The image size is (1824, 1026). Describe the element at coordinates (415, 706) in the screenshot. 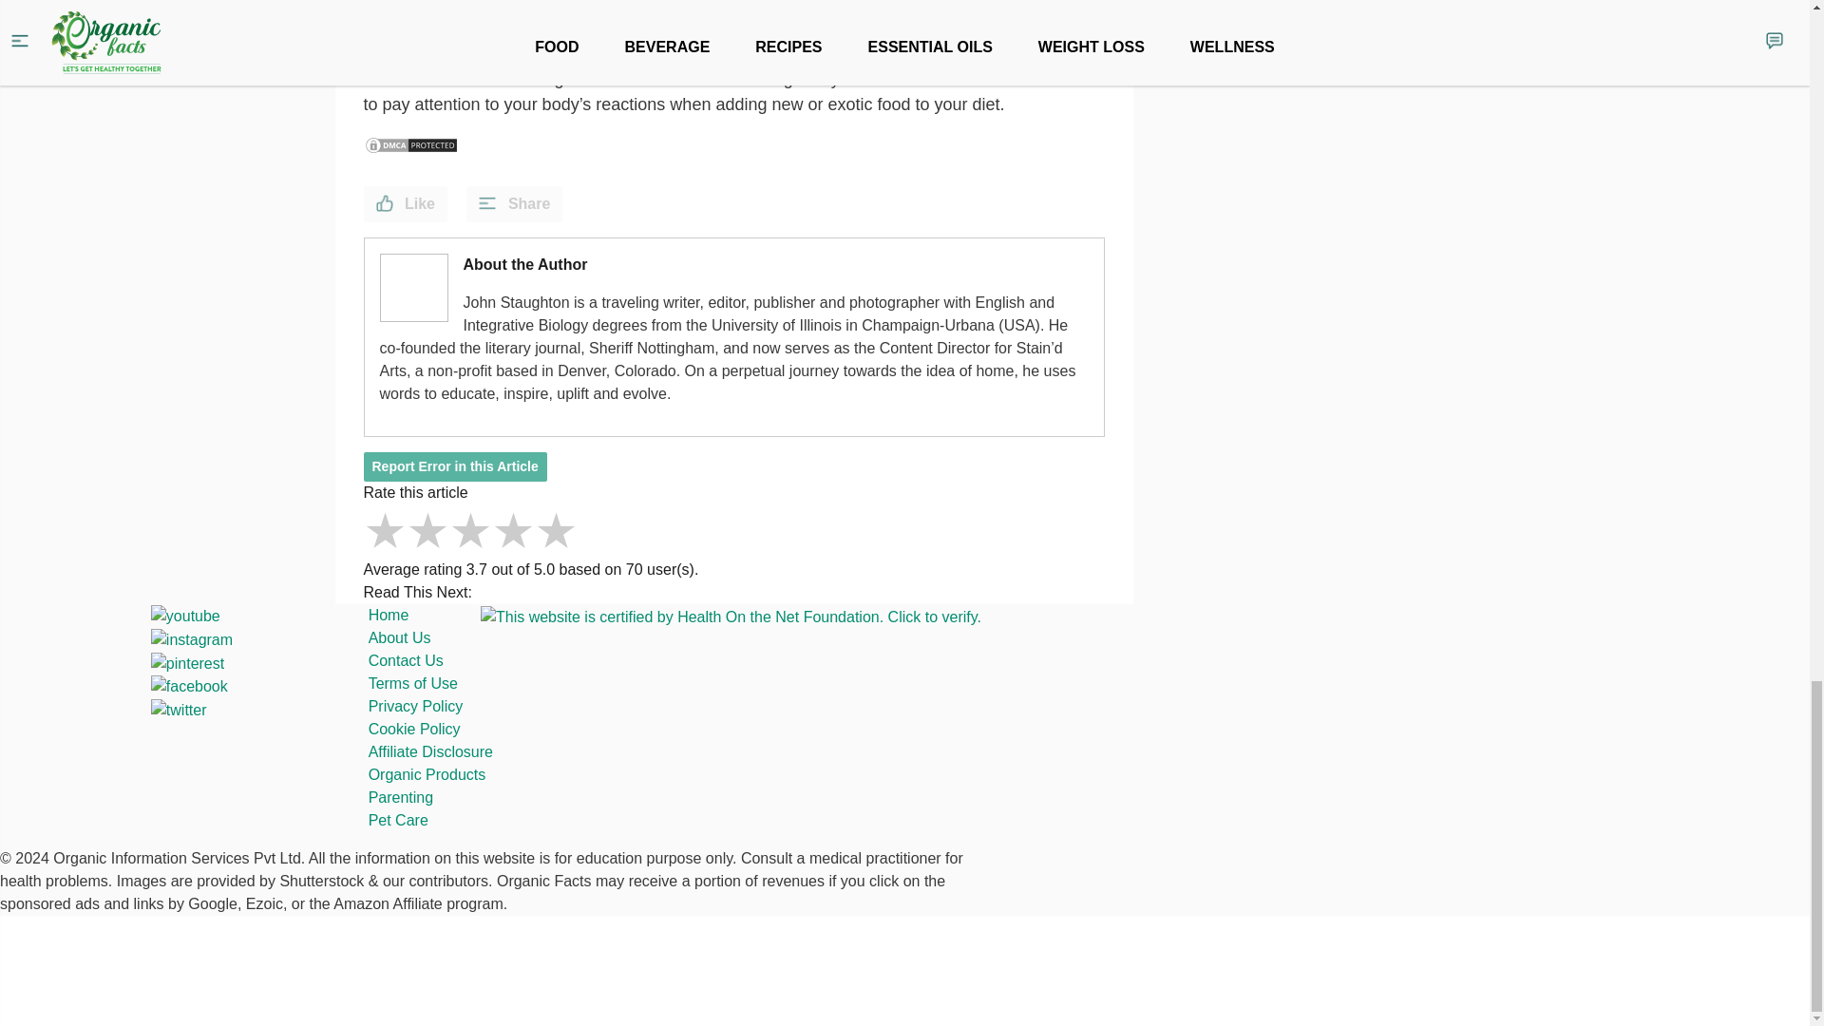

I see `Privacy Policy` at that location.